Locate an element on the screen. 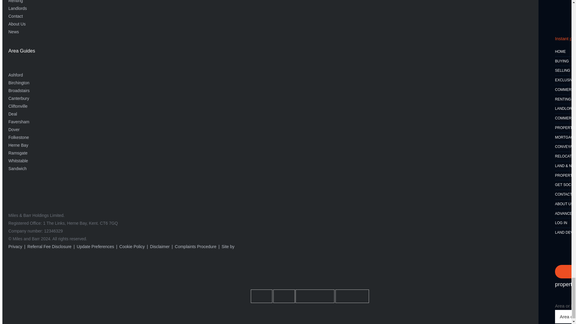 The height and width of the screenshot is (324, 576). Ramsgate is located at coordinates (18, 153).